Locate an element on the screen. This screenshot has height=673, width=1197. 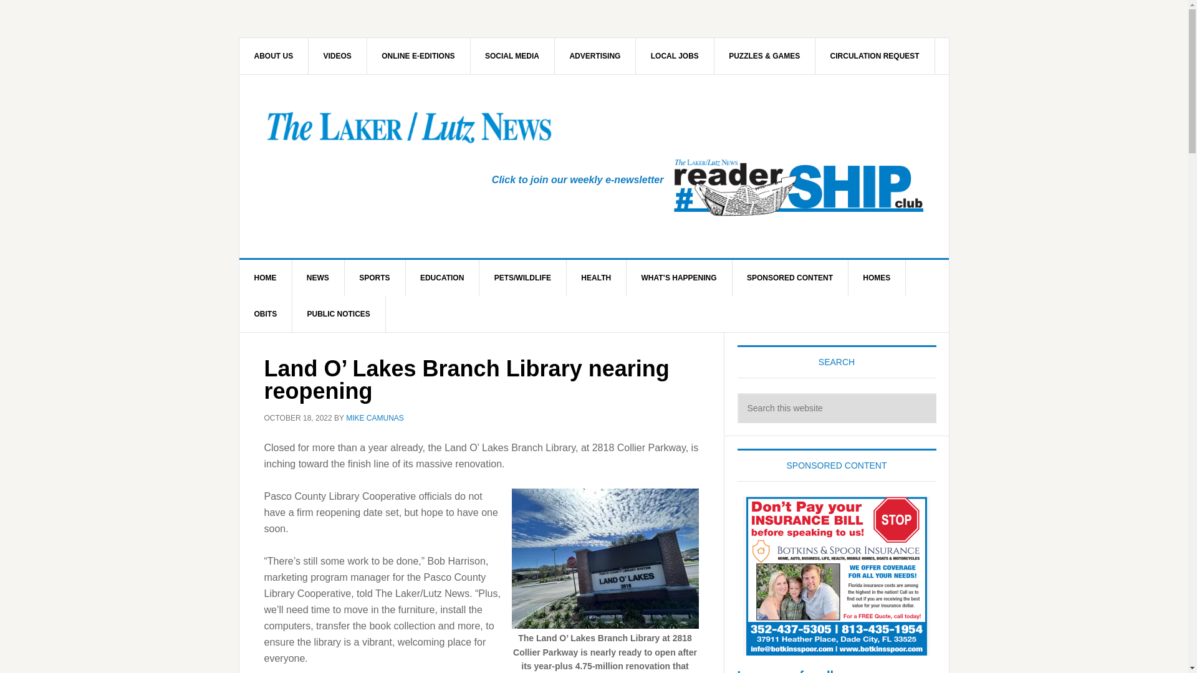
SOCIAL MEDIA is located at coordinates (512, 55).